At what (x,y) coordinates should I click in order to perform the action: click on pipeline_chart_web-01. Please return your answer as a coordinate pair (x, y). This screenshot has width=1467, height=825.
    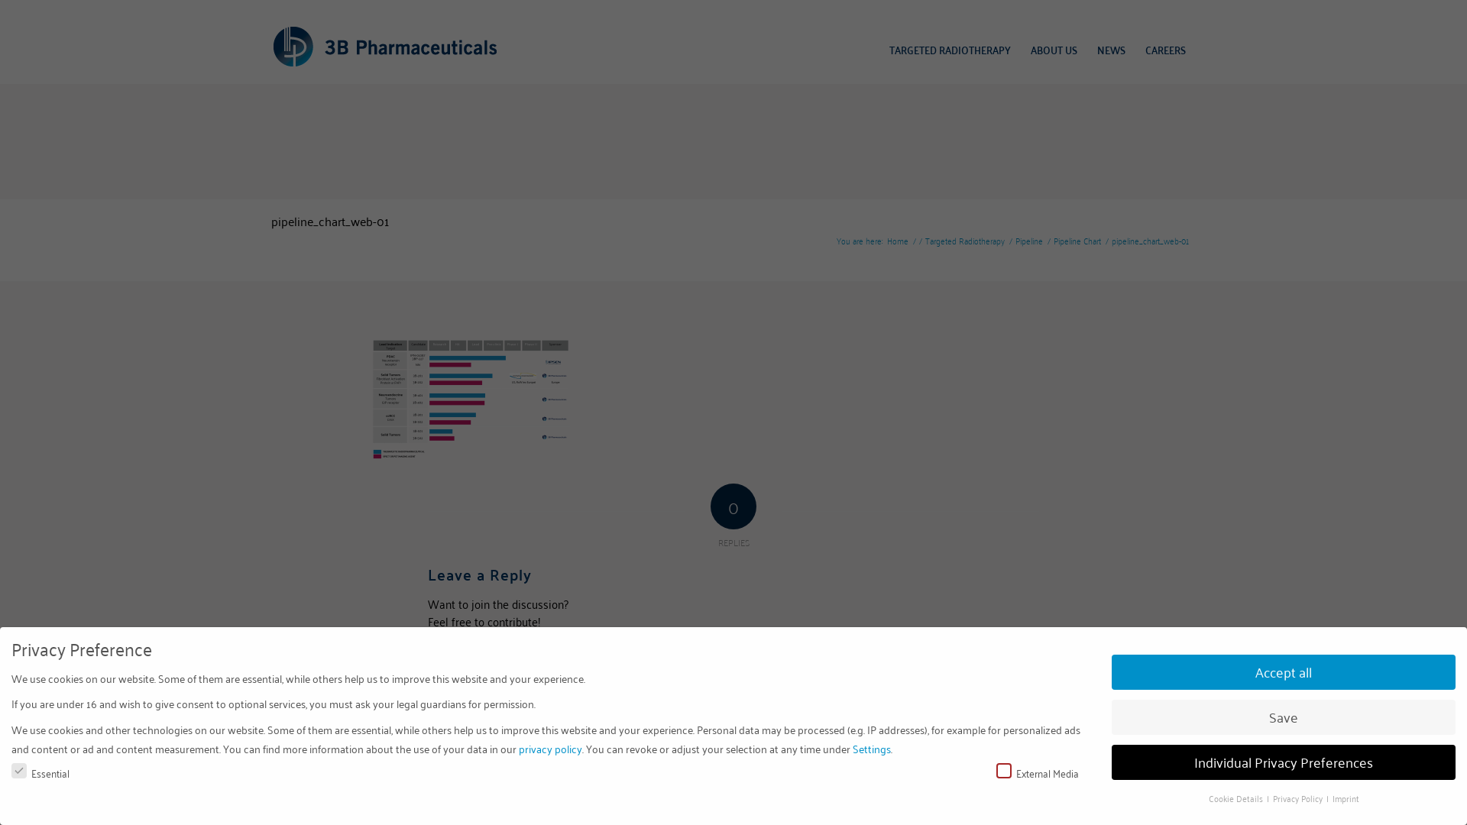
    Looking at the image, I should click on (330, 221).